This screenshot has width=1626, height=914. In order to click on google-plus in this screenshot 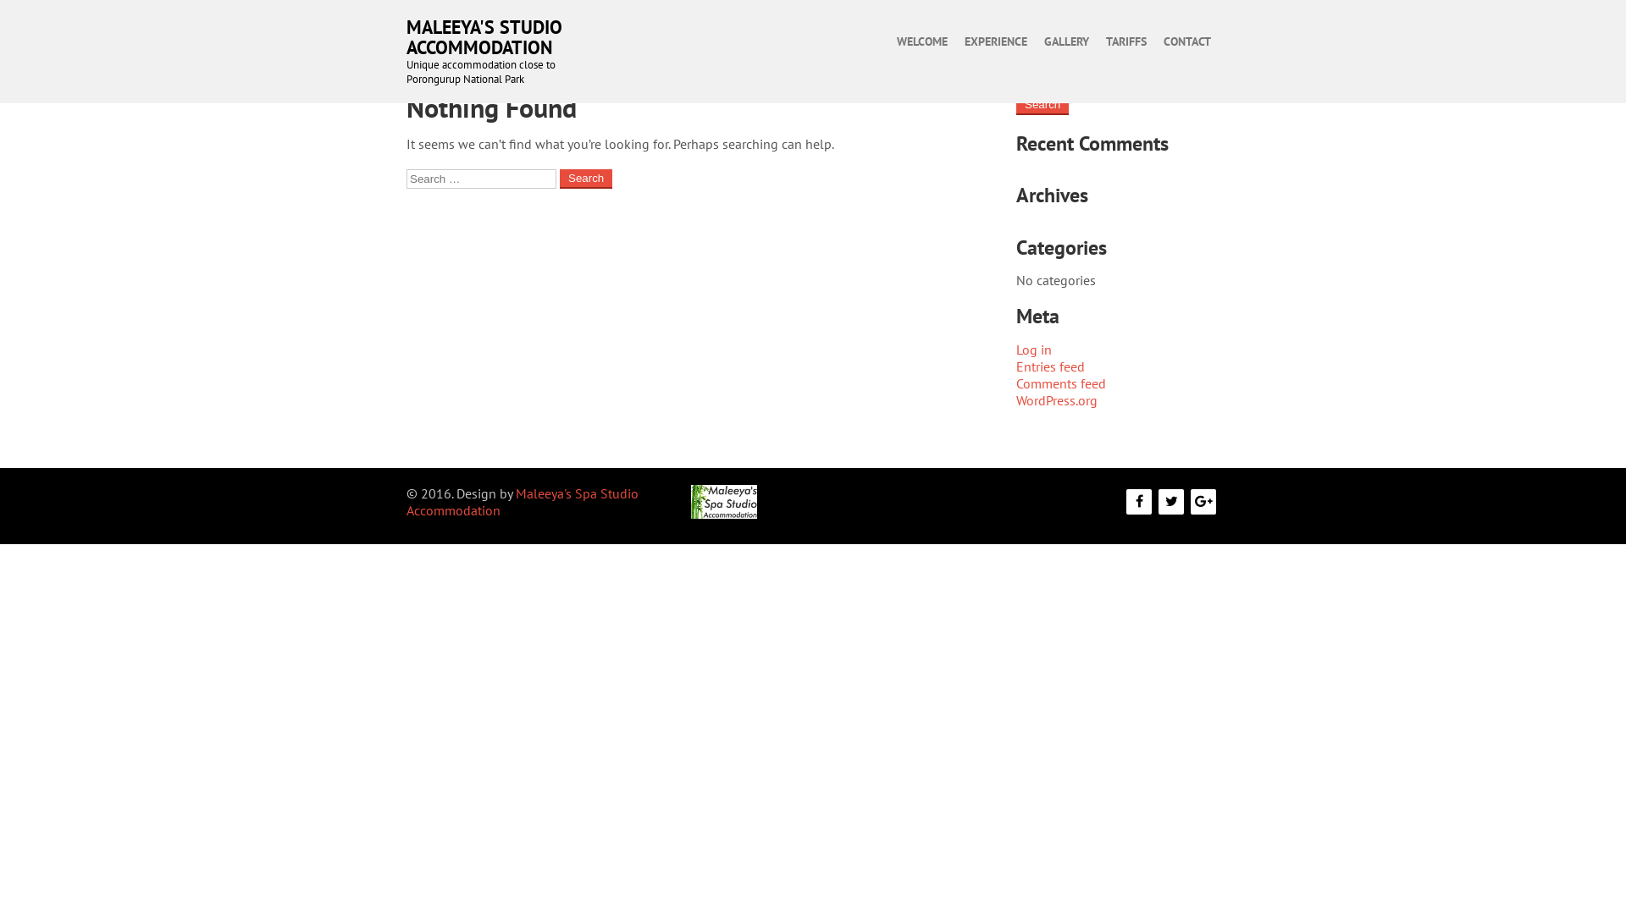, I will do `click(1203, 502)`.